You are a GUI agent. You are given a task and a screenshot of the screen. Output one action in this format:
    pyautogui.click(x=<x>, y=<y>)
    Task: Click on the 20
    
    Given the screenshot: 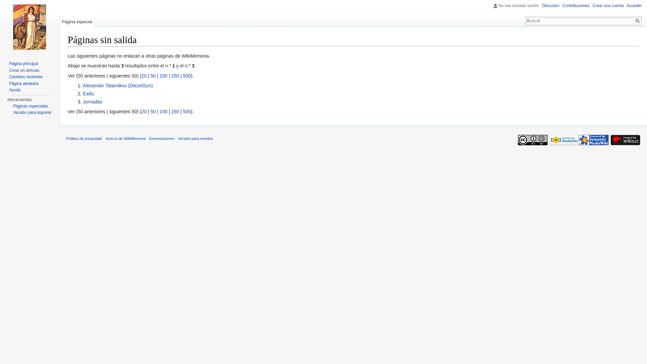 What is the action you would take?
    pyautogui.click(x=144, y=112)
    